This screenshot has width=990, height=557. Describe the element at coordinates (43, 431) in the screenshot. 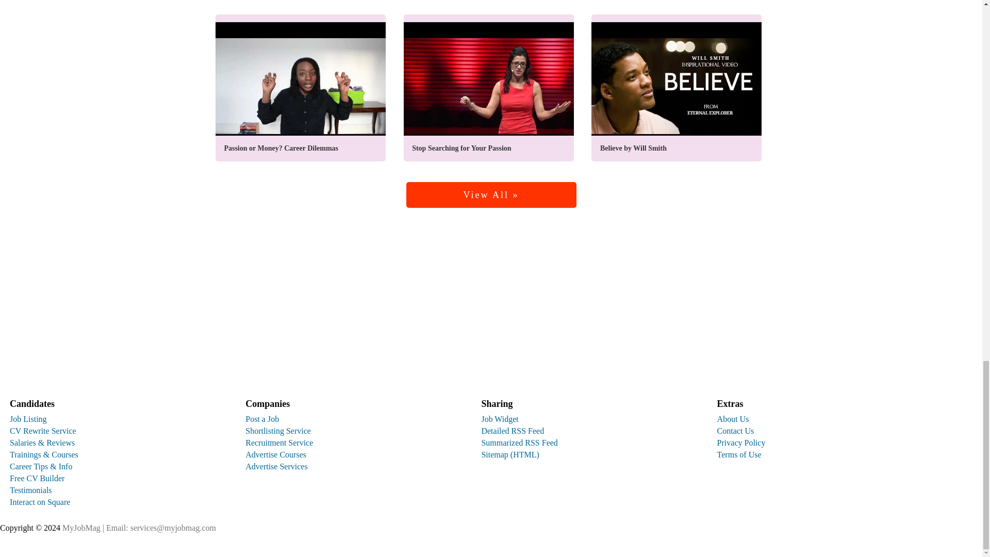

I see `CV Rewrite Service` at that location.